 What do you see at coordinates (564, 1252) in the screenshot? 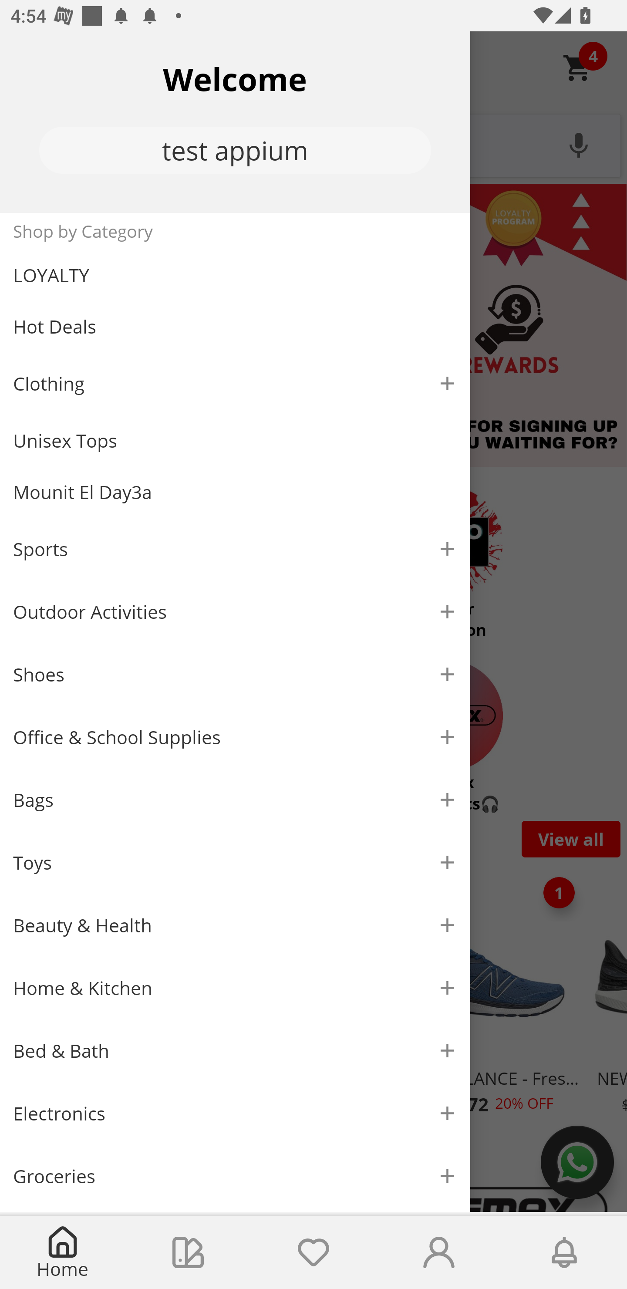
I see `Notifications` at bounding box center [564, 1252].